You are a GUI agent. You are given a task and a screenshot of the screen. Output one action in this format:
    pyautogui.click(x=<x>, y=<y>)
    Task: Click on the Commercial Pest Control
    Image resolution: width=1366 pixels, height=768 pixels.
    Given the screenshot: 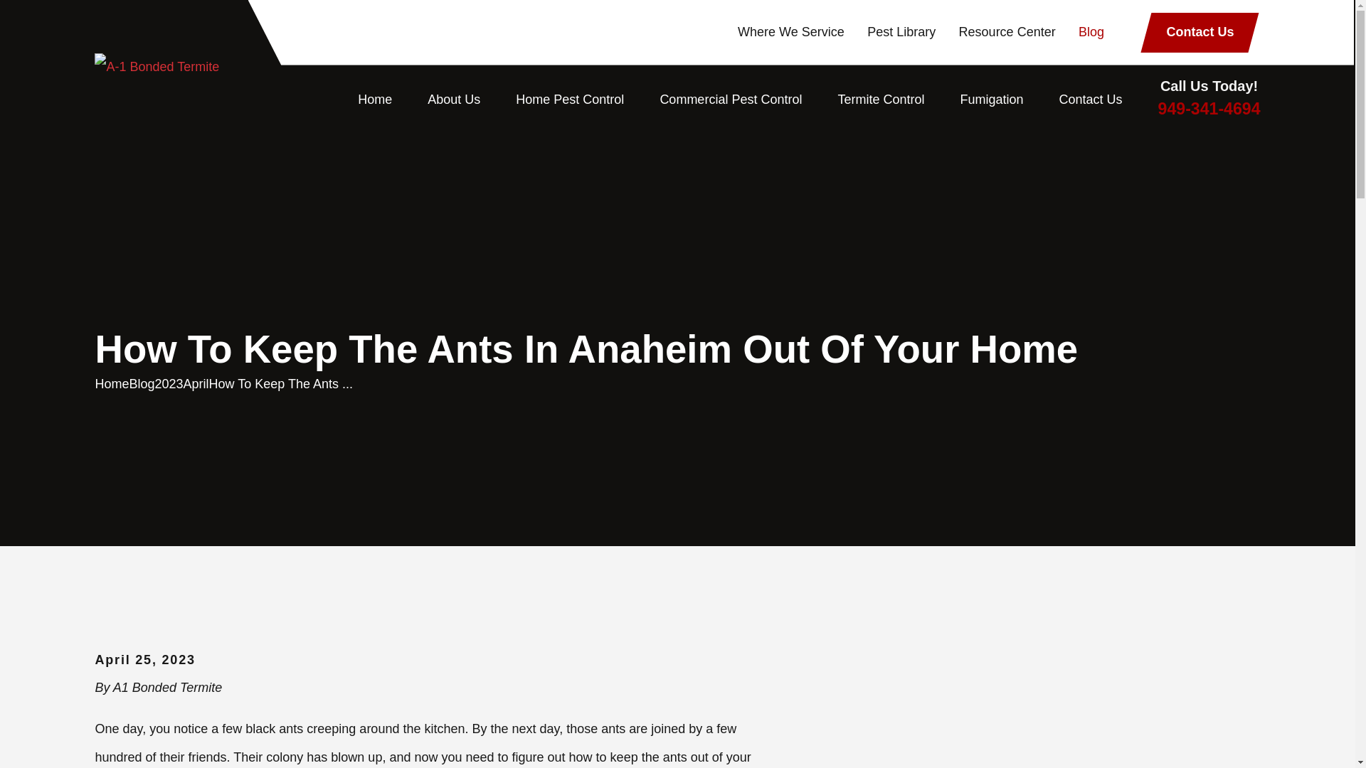 What is the action you would take?
    pyautogui.click(x=731, y=100)
    